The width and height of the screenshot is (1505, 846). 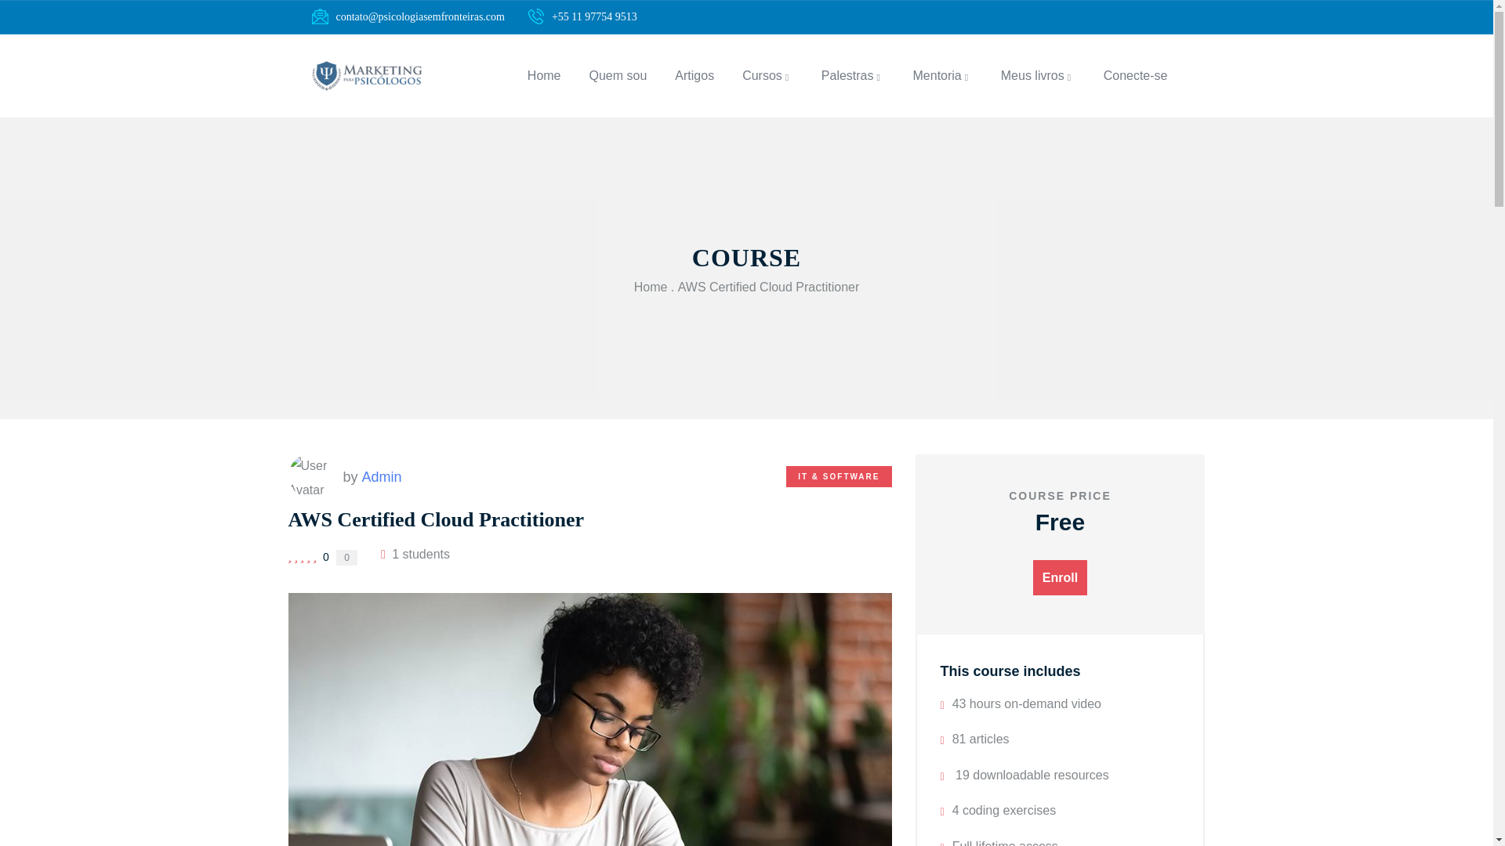 I want to click on Quem sou, so click(x=618, y=76).